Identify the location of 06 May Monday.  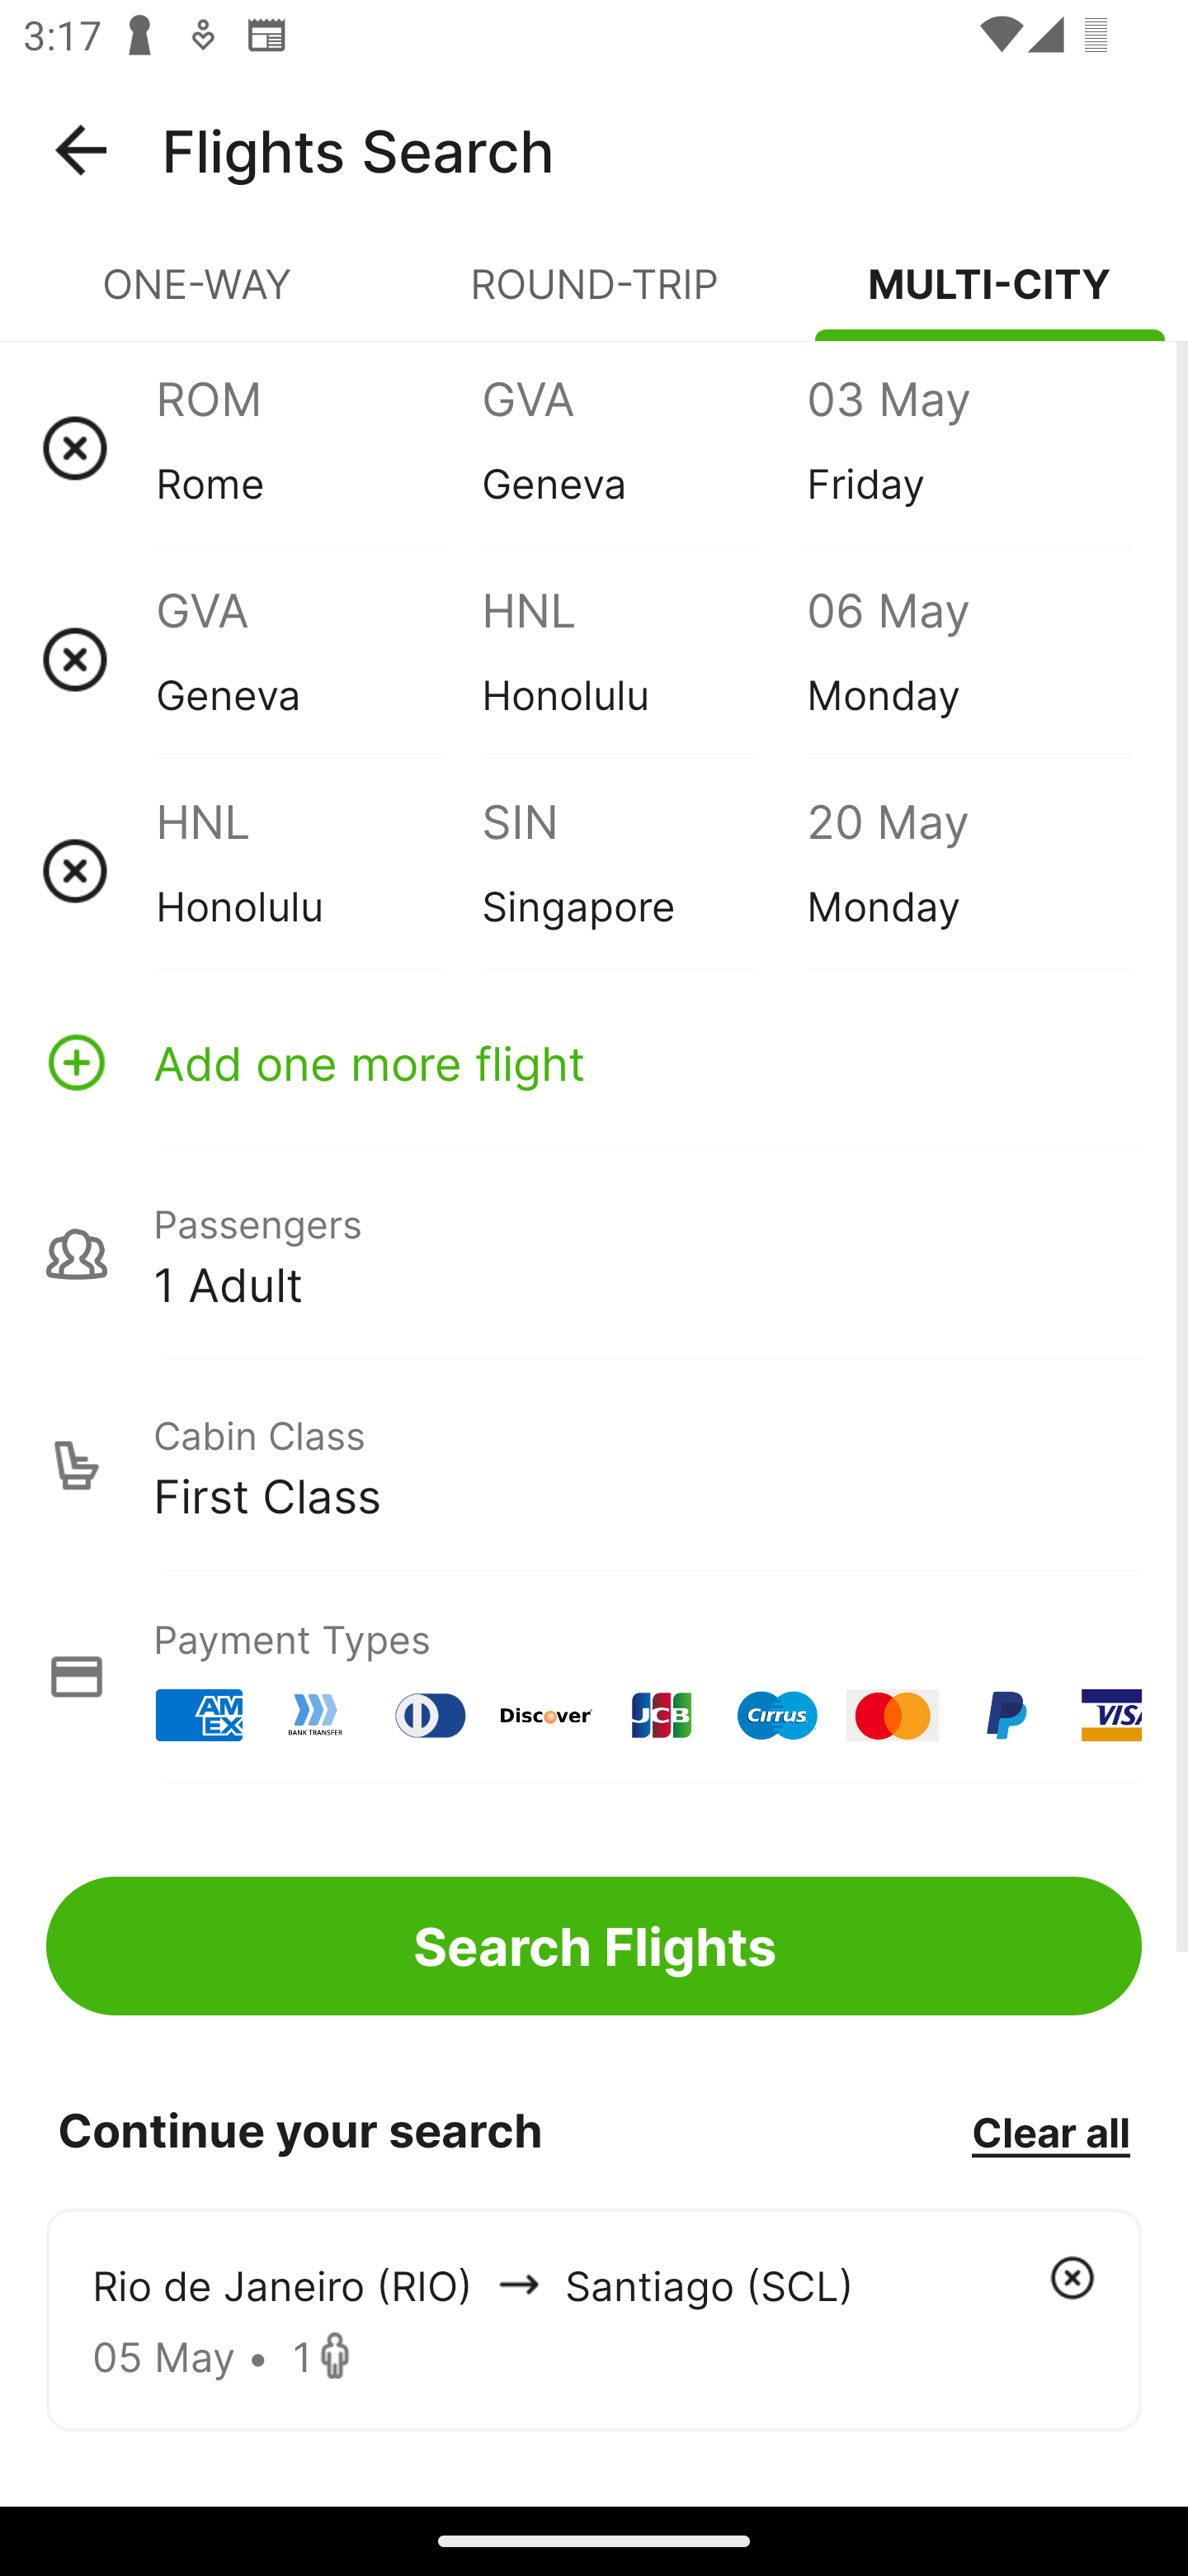
(969, 659).